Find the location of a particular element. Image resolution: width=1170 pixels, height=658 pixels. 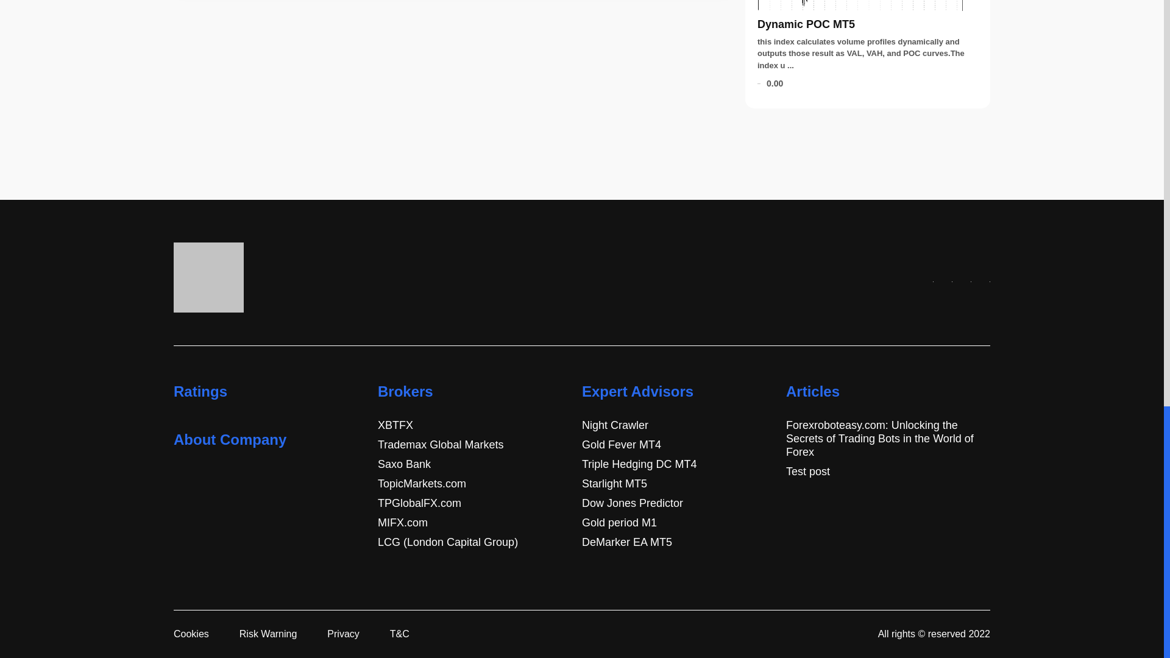

Gold Fever MT4 is located at coordinates (621, 445).